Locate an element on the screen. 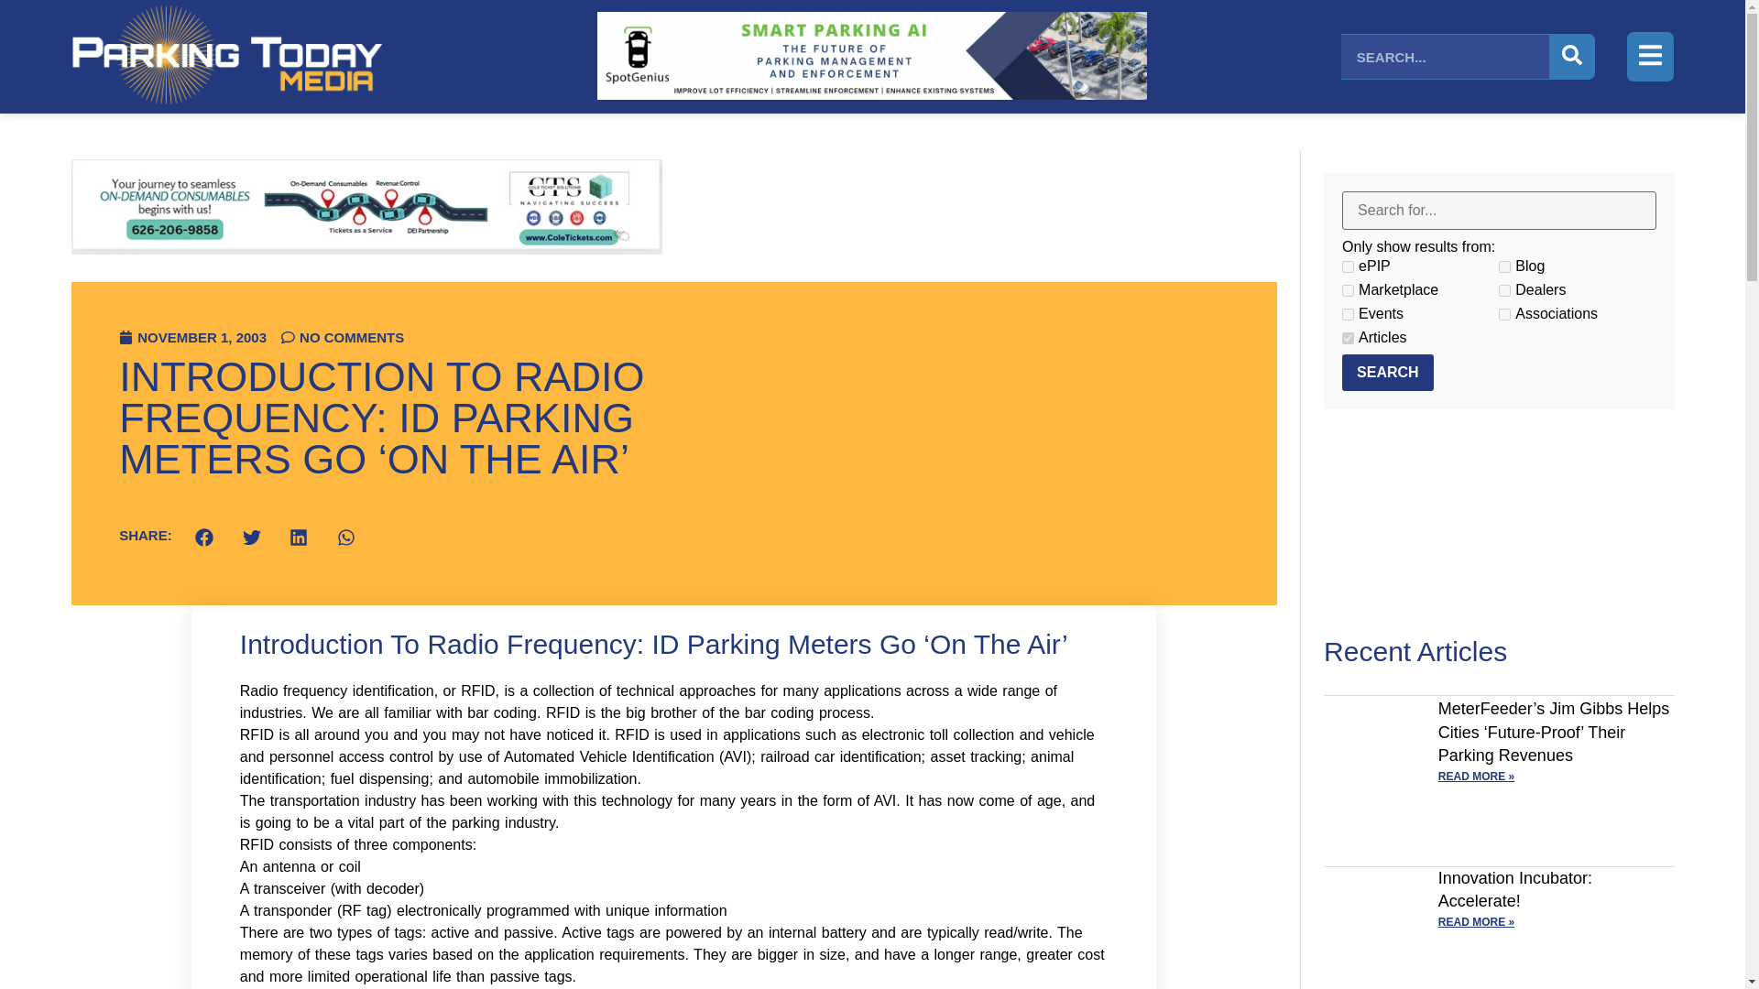  ePIP is located at coordinates (1348, 267).